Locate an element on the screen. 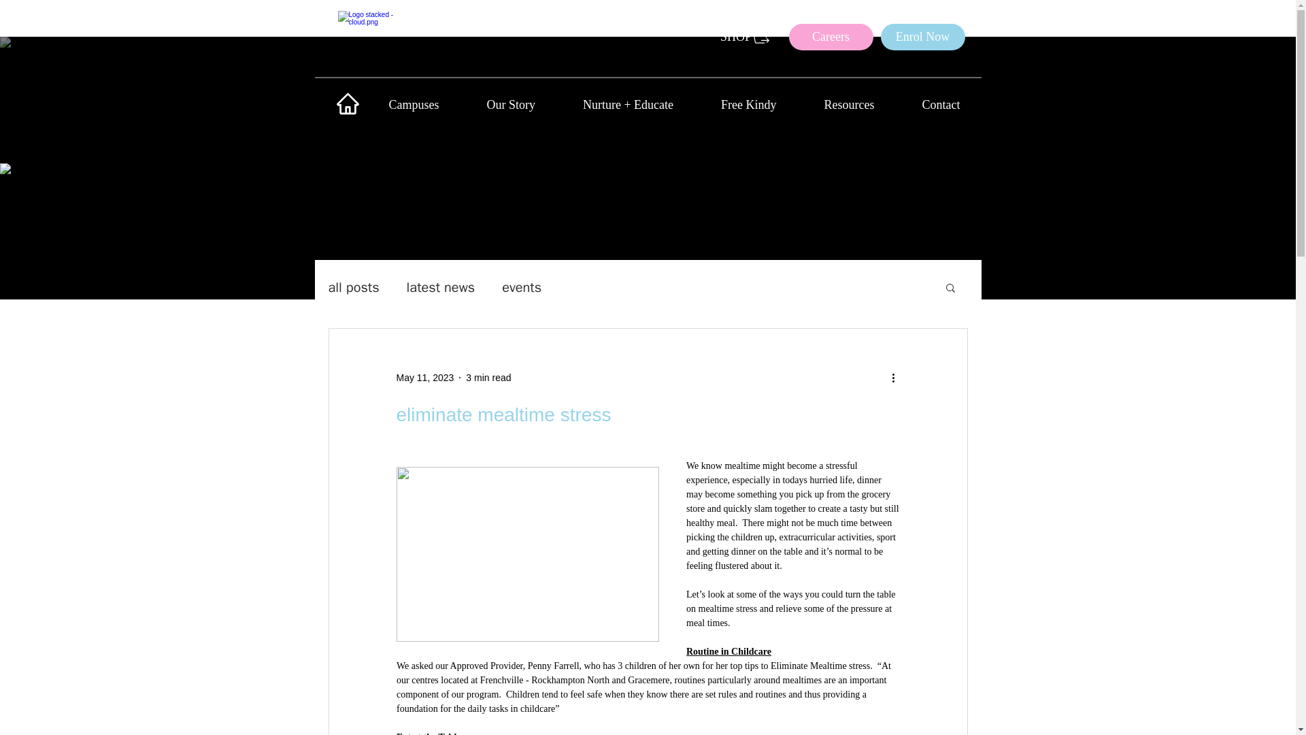  all posts is located at coordinates (352, 287).